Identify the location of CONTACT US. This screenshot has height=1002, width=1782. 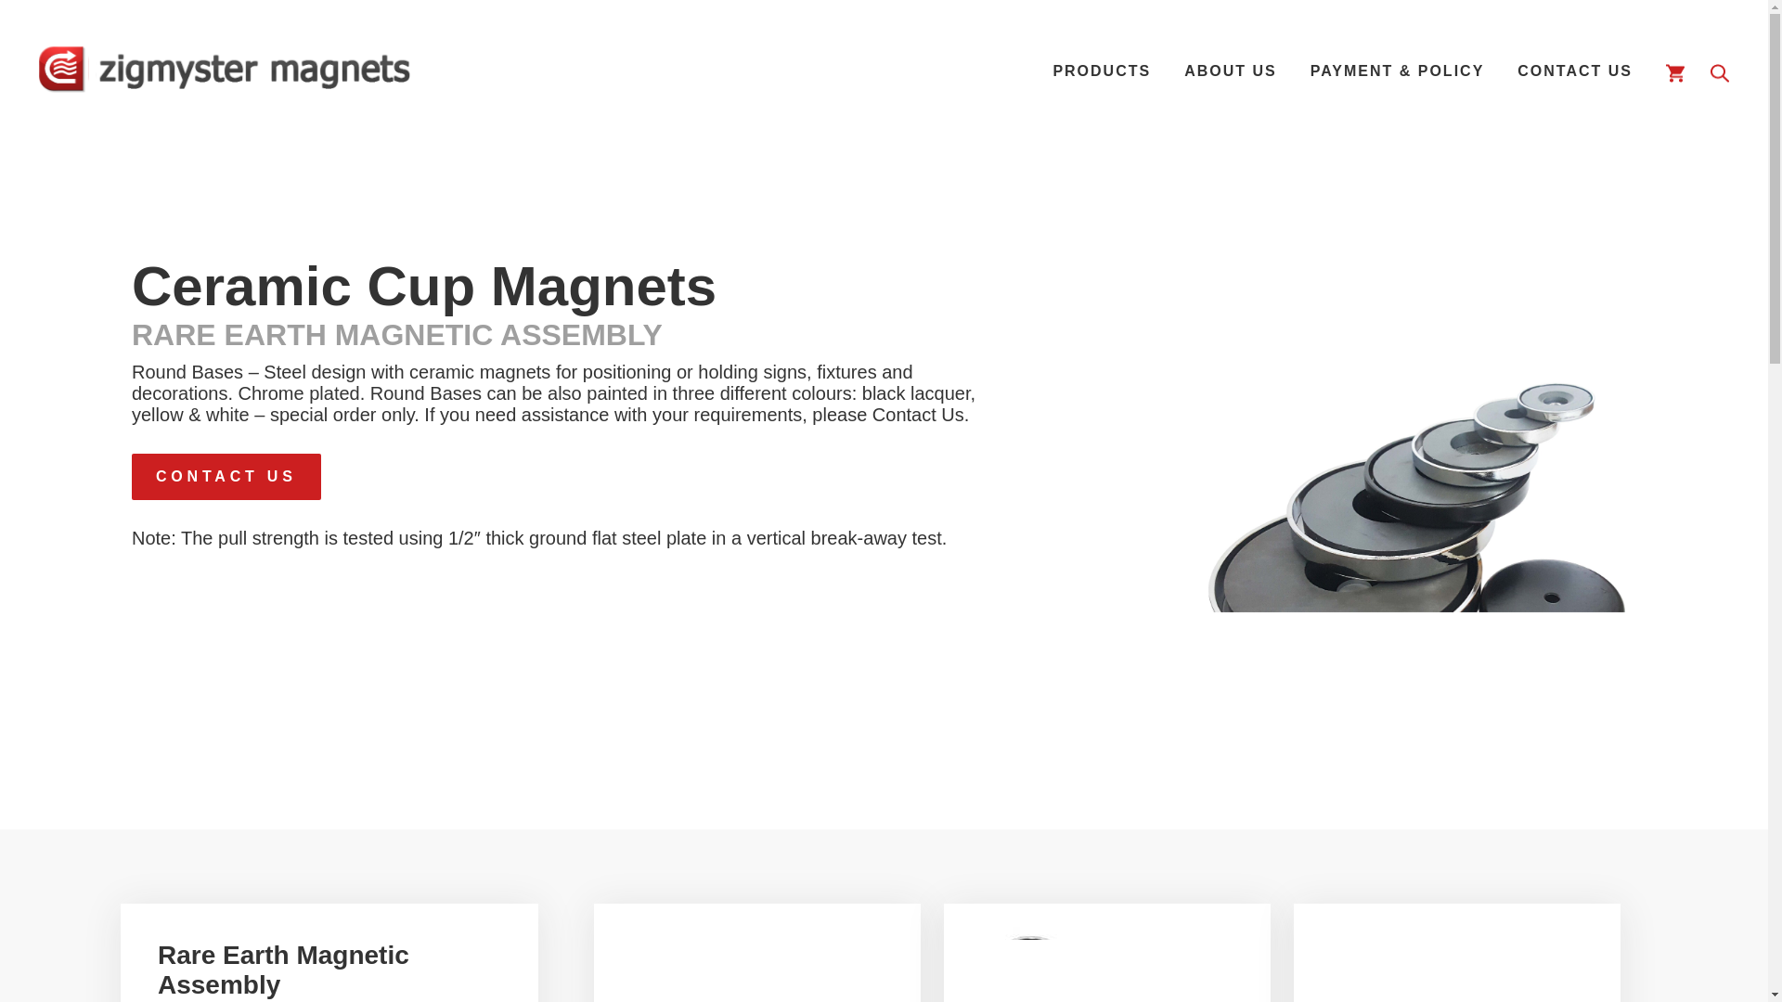
(1574, 71).